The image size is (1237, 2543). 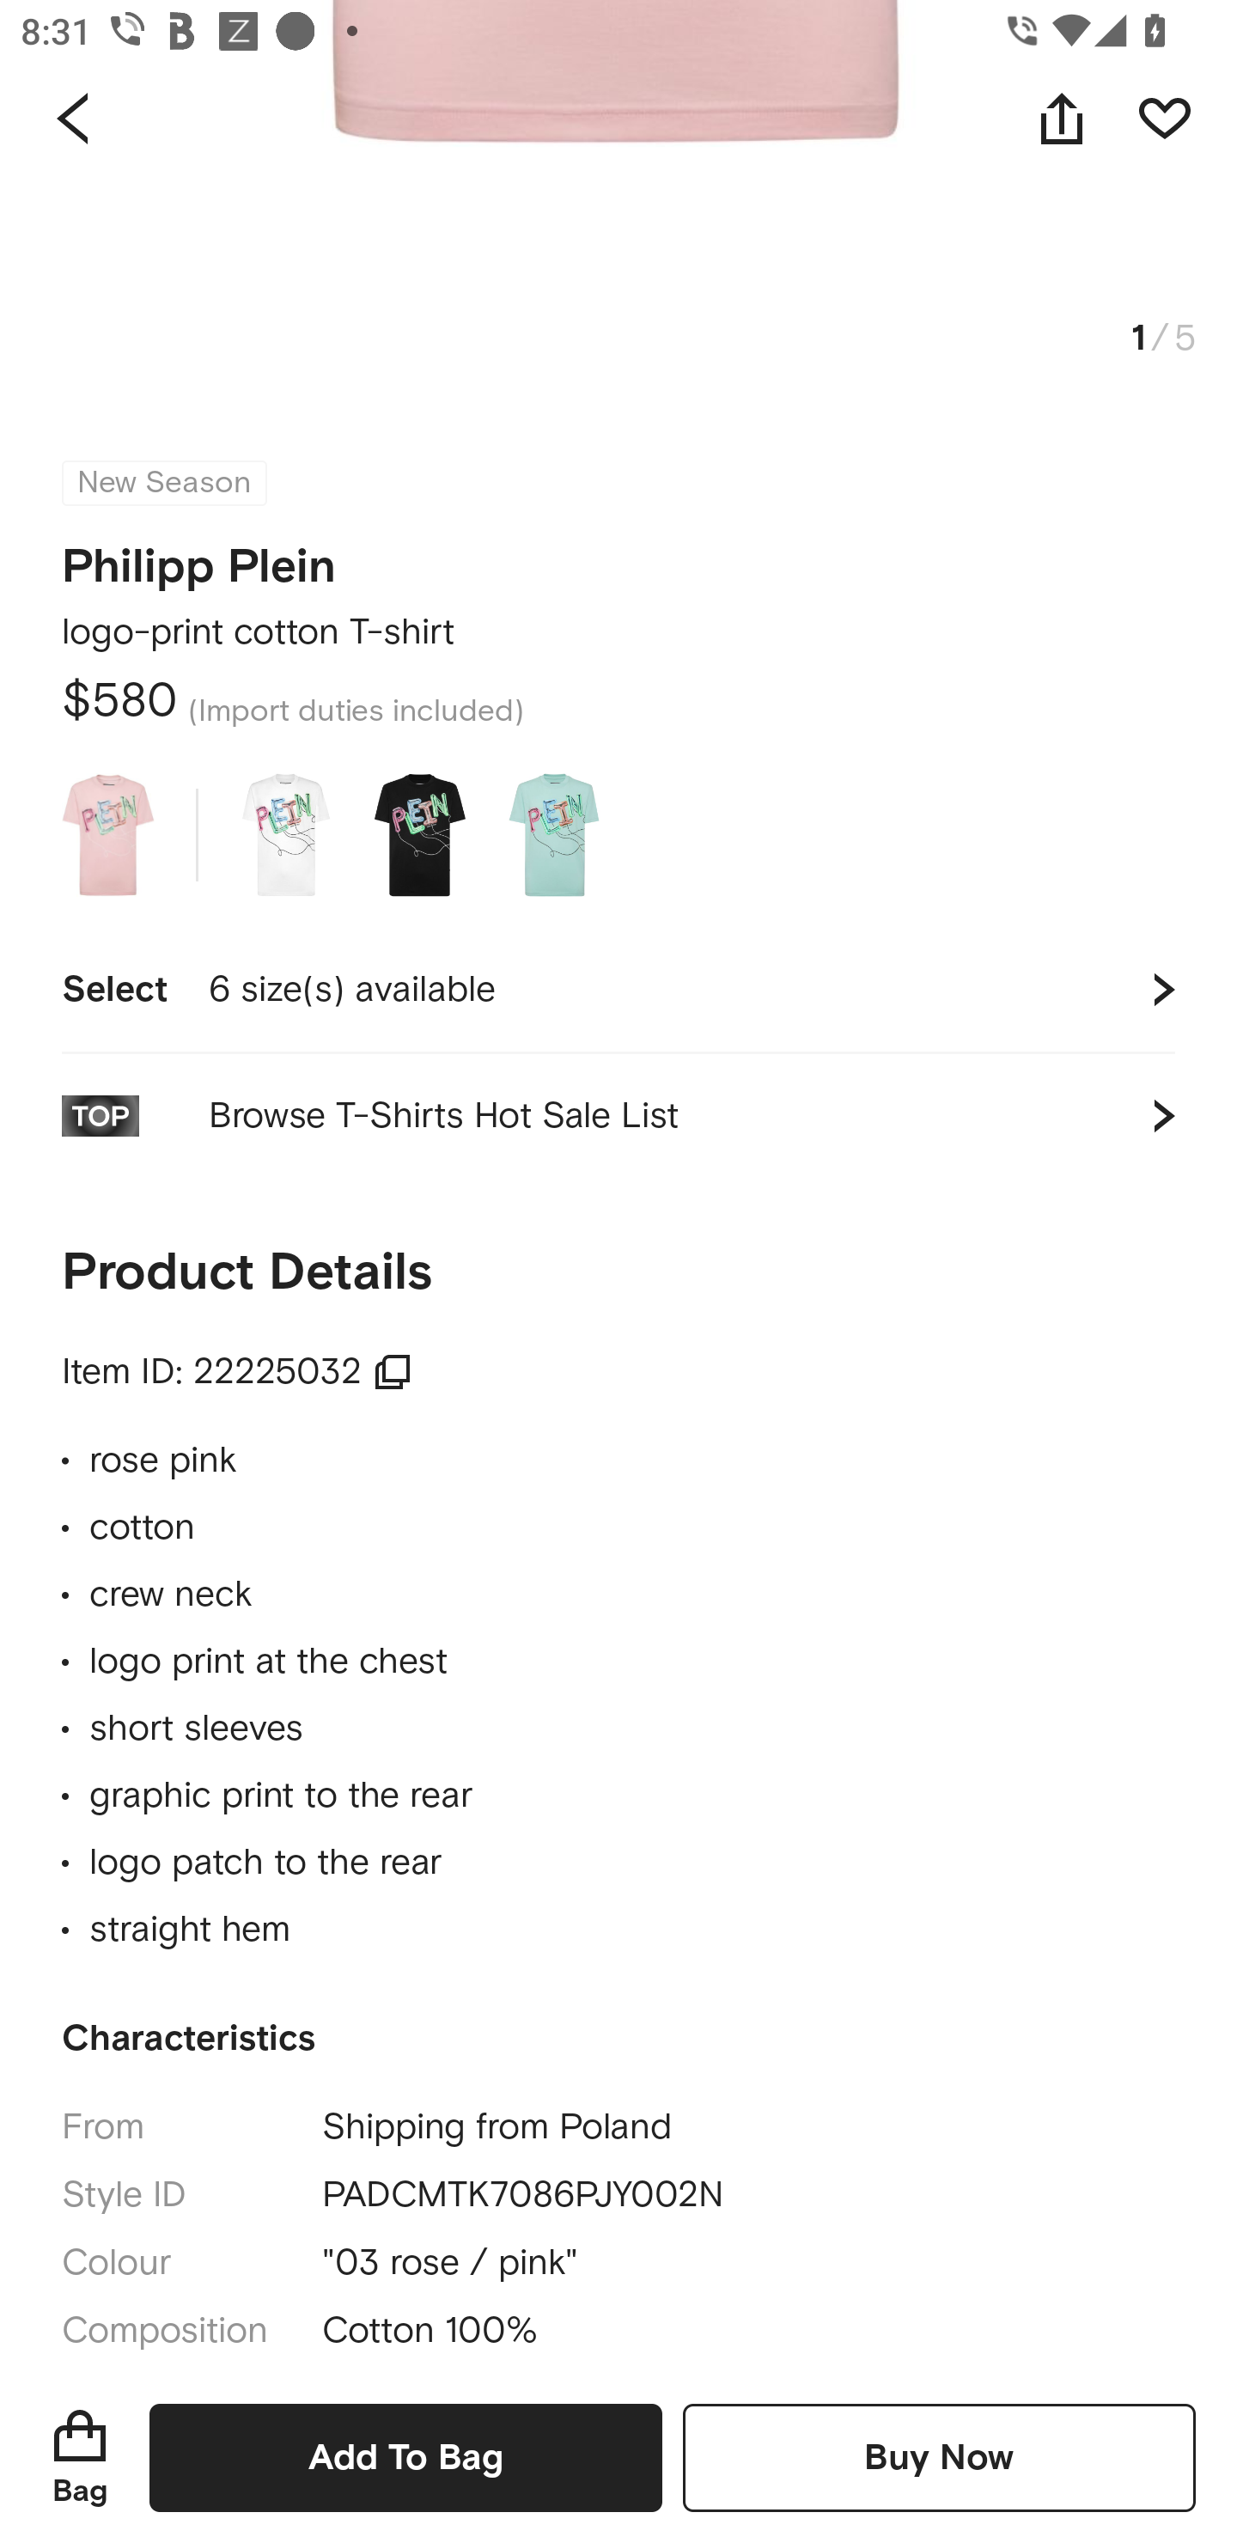 I want to click on Buy Now, so click(x=939, y=2457).